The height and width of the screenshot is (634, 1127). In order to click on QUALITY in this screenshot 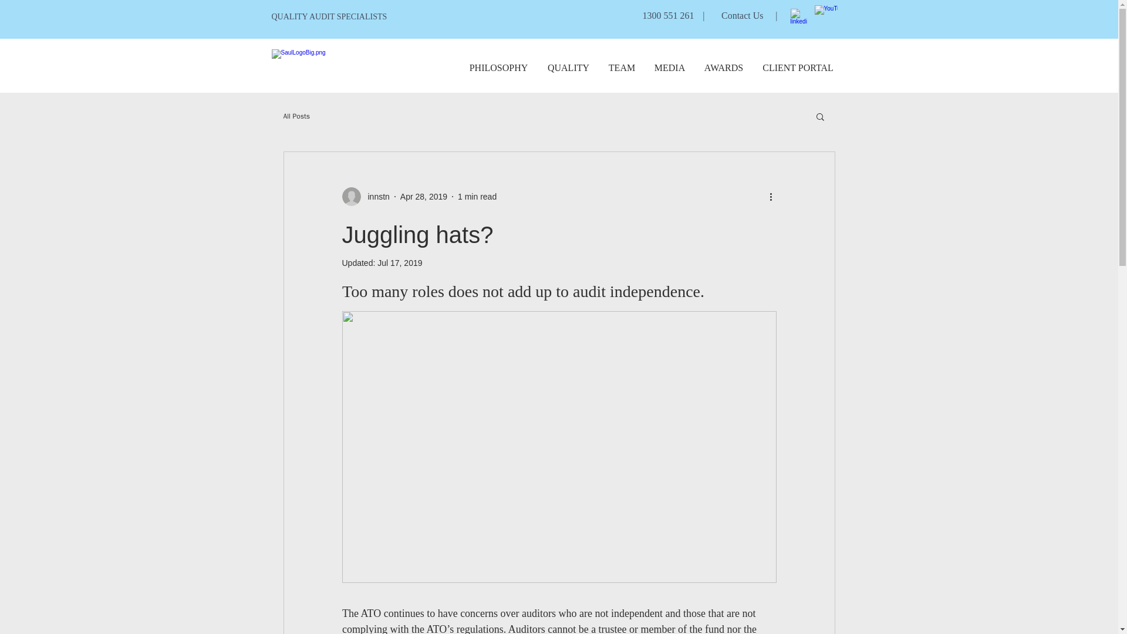, I will do `click(568, 68)`.